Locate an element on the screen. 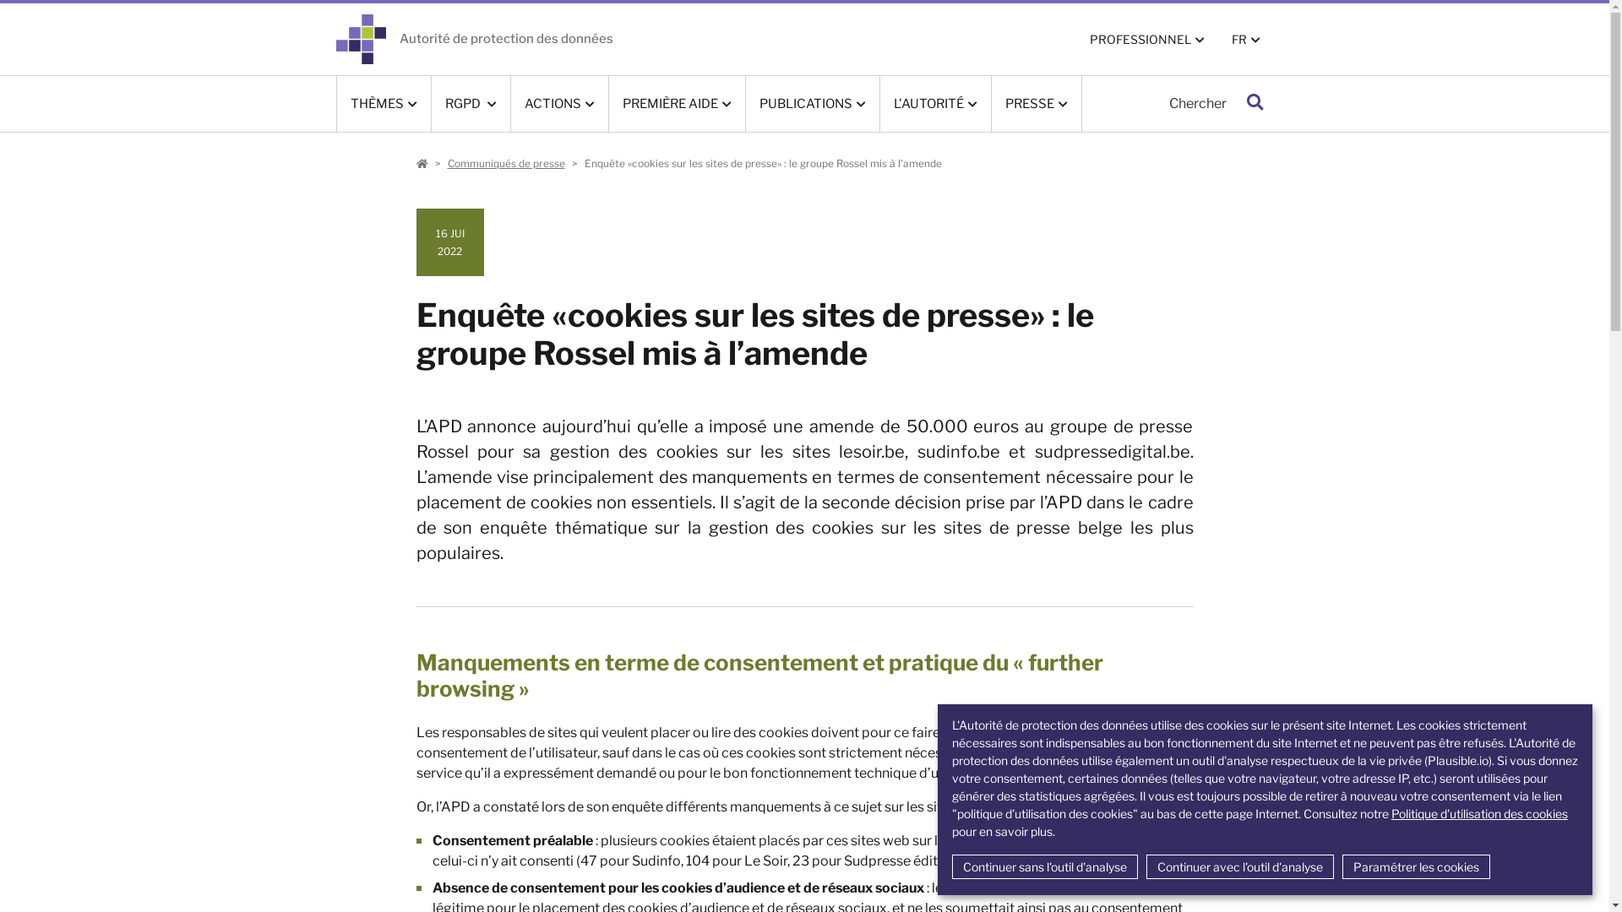  Politique d'utilisation des cookies is located at coordinates (1480, 814).